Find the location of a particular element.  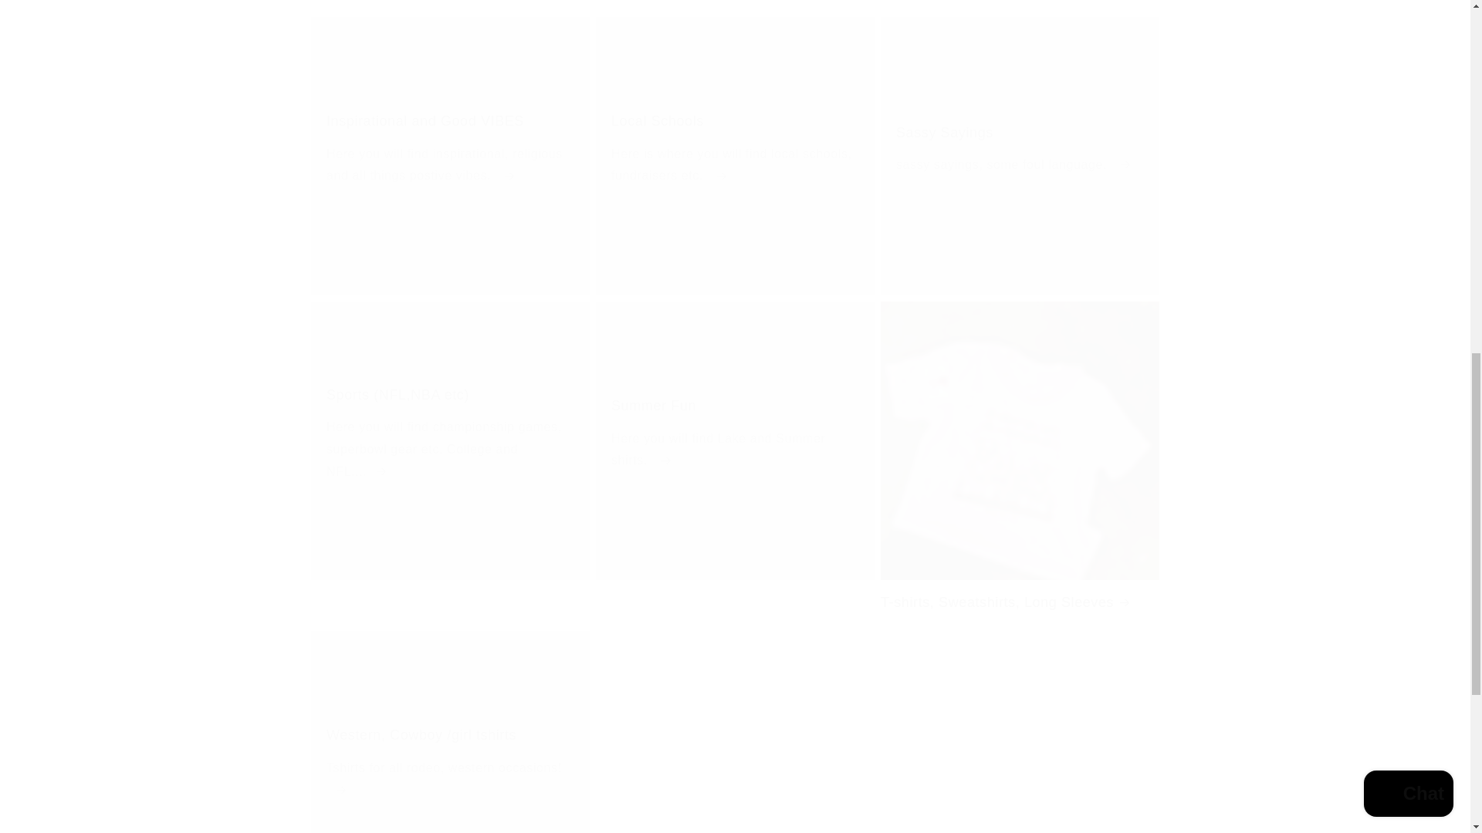

Summer Fun is located at coordinates (735, 406).